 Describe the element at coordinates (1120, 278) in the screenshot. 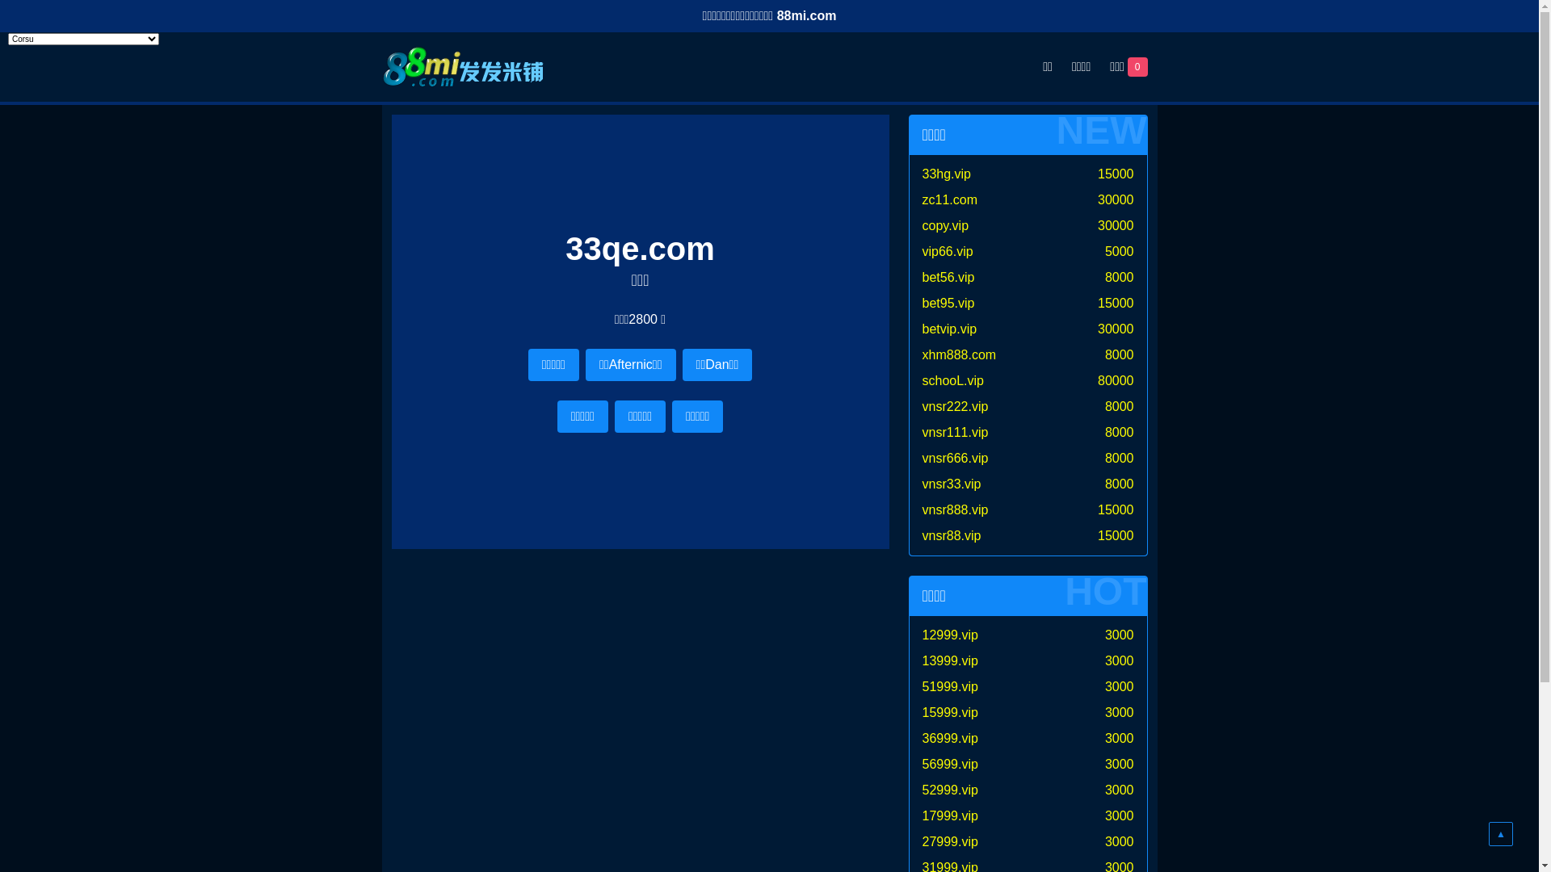

I see `8000` at that location.